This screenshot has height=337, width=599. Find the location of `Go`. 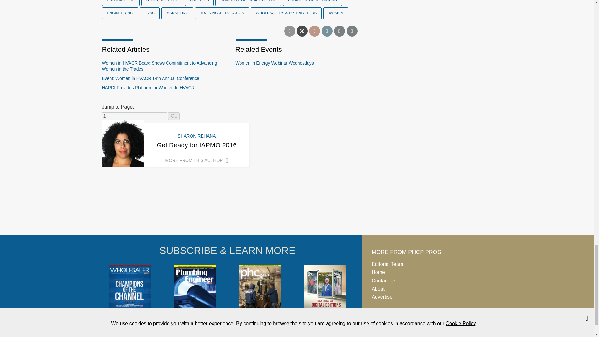

Go is located at coordinates (174, 116).